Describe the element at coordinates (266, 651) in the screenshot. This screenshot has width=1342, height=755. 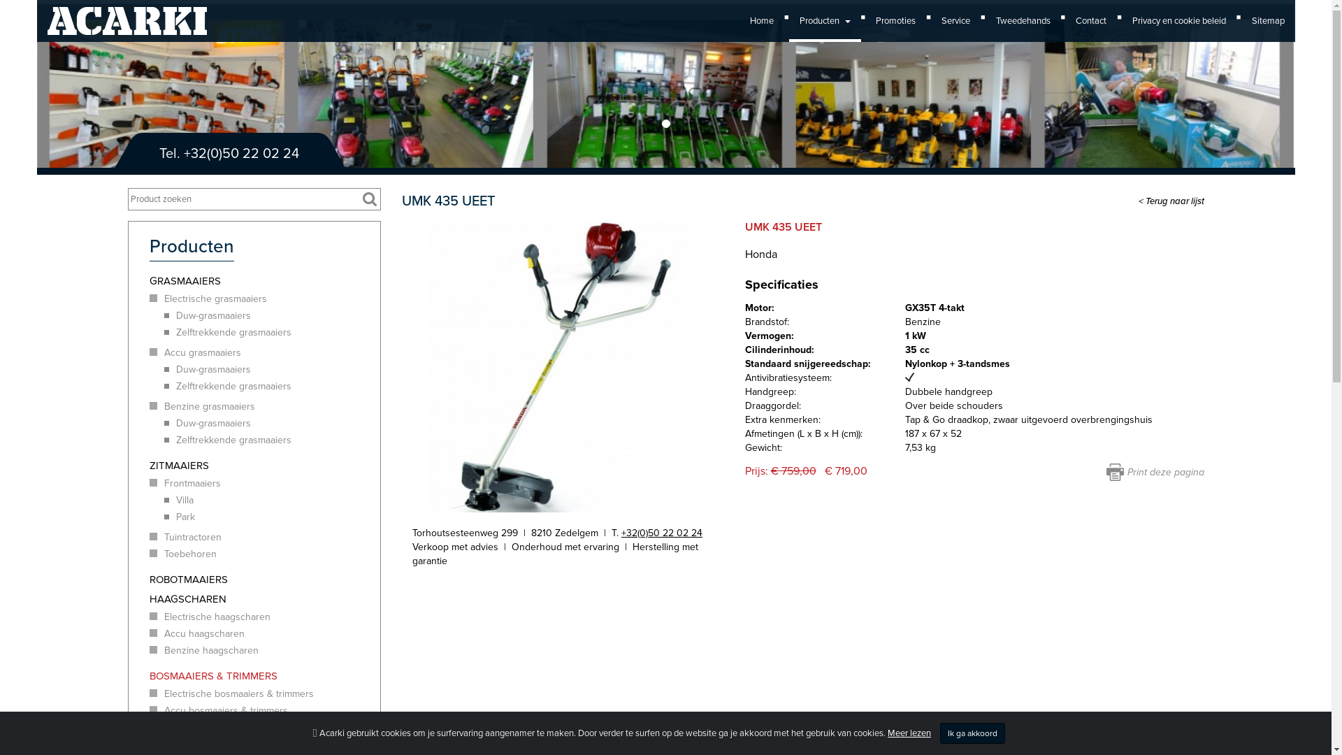
I see `Benzine haagscharen` at that location.